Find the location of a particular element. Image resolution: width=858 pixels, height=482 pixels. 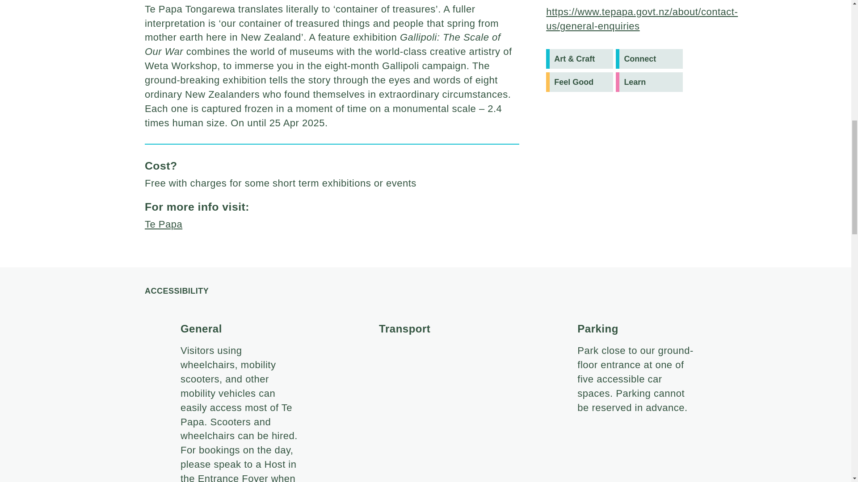

Te Papa is located at coordinates (164, 224).